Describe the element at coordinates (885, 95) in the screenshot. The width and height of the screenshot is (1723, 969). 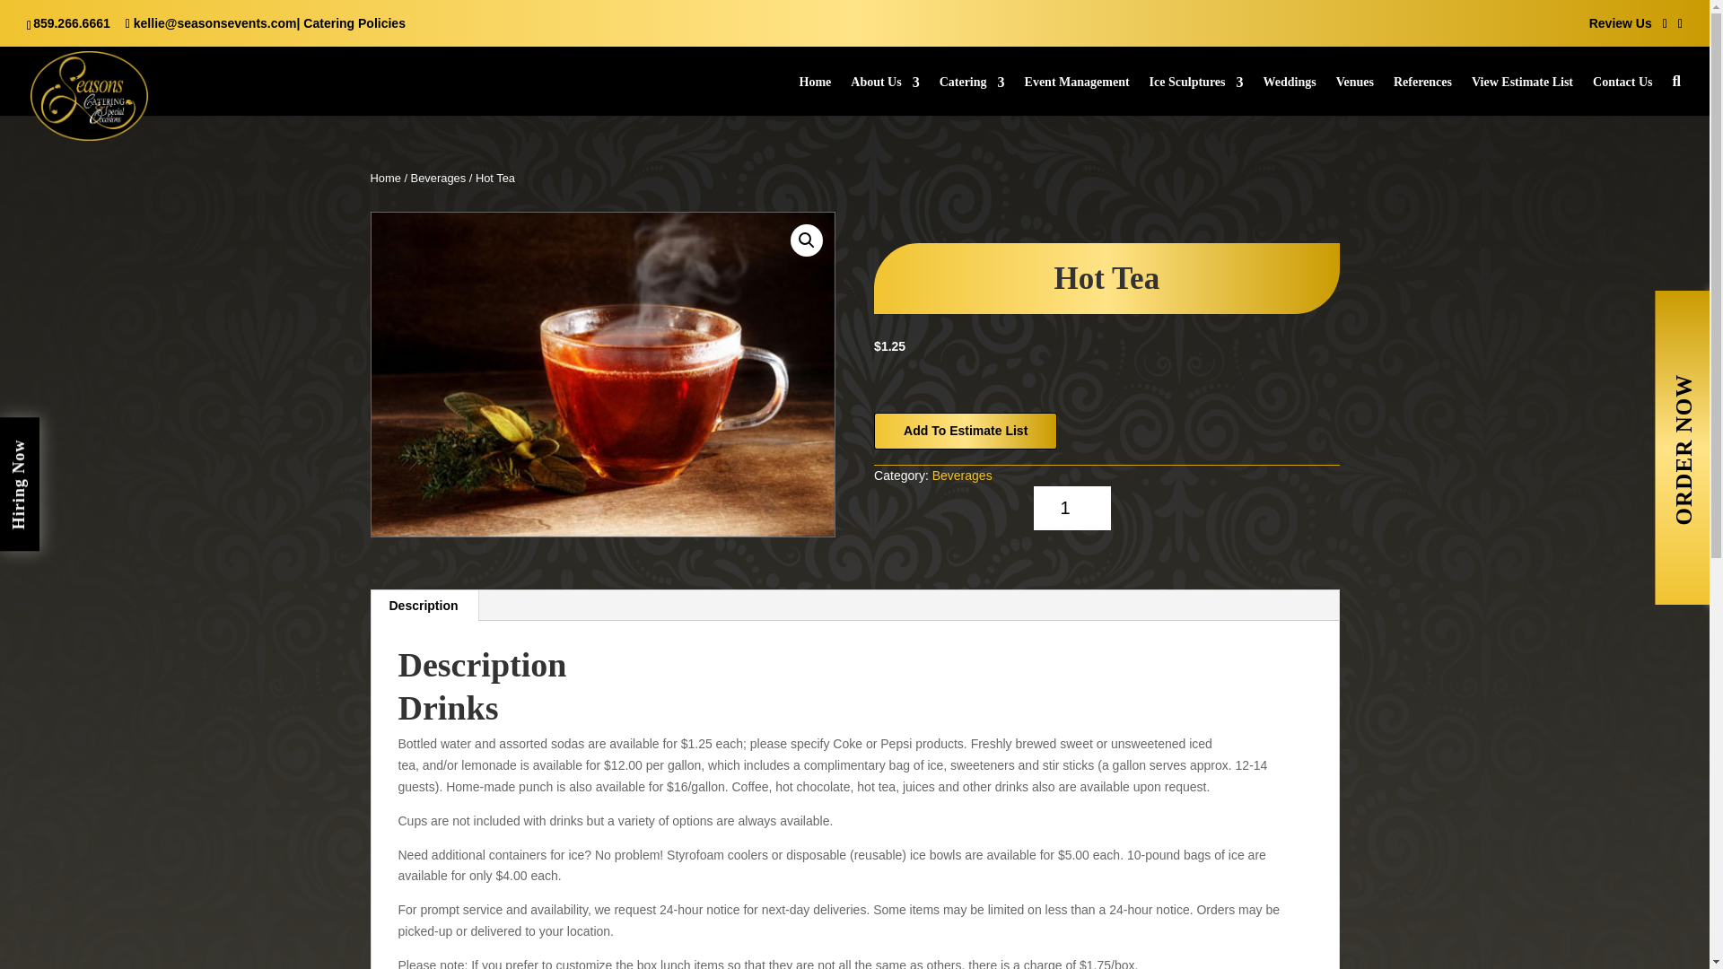
I see `About Us` at that location.